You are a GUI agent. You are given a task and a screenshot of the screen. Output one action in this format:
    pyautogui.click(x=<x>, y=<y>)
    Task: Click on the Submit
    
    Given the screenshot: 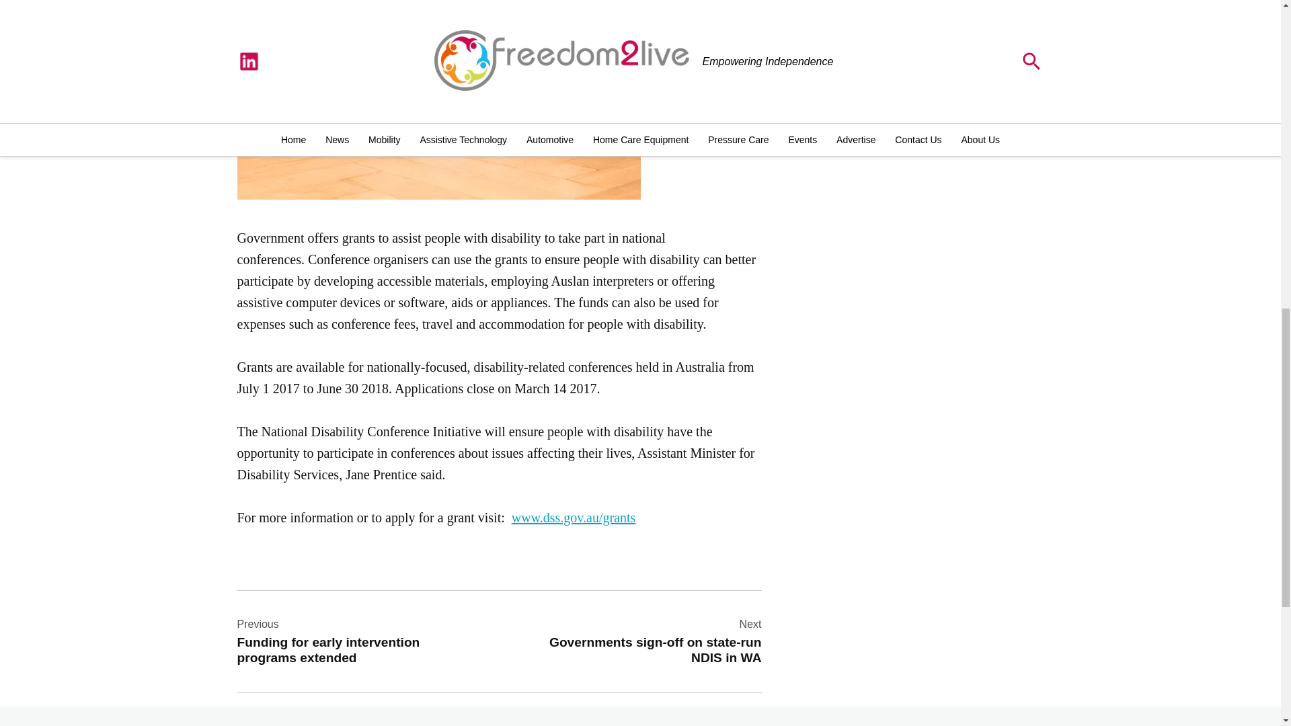 What is the action you would take?
    pyautogui.click(x=643, y=641)
    